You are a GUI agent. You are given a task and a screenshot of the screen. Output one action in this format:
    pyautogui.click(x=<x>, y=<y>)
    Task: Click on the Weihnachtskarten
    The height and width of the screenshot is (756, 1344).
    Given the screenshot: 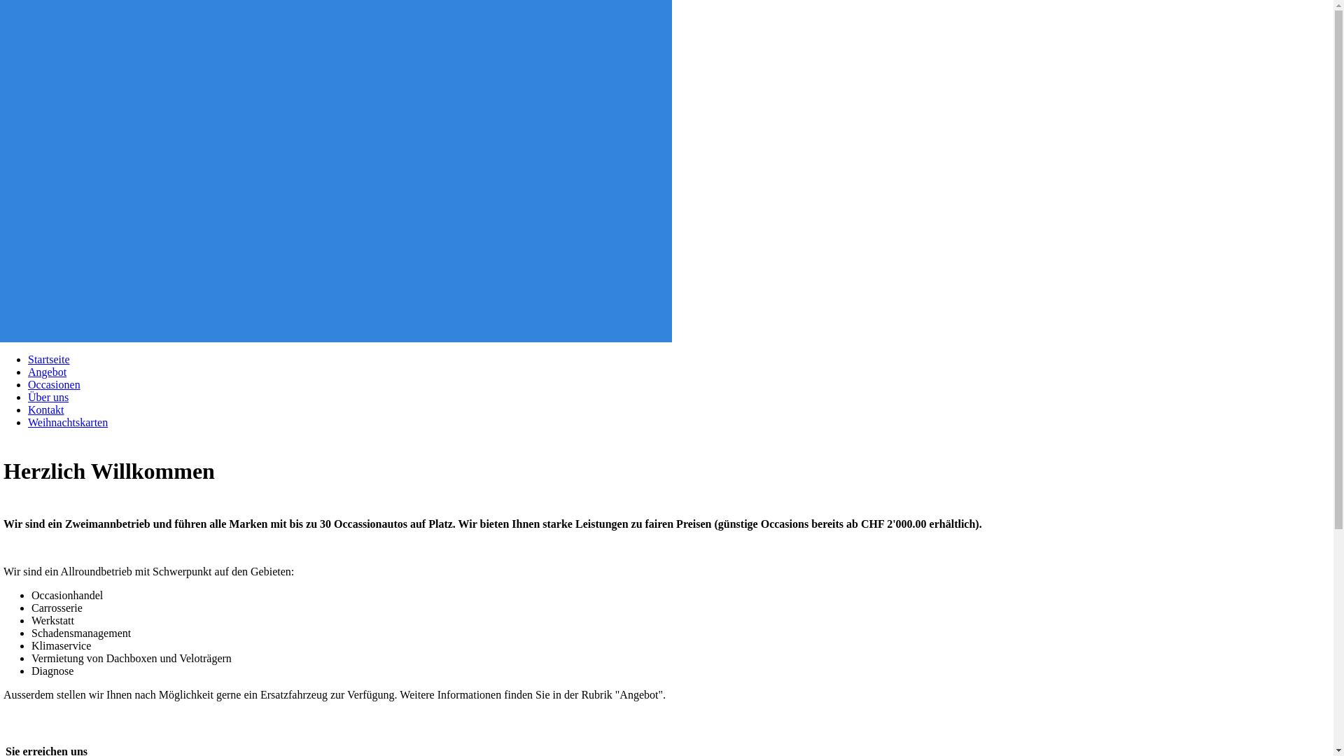 What is the action you would take?
    pyautogui.click(x=68, y=423)
    